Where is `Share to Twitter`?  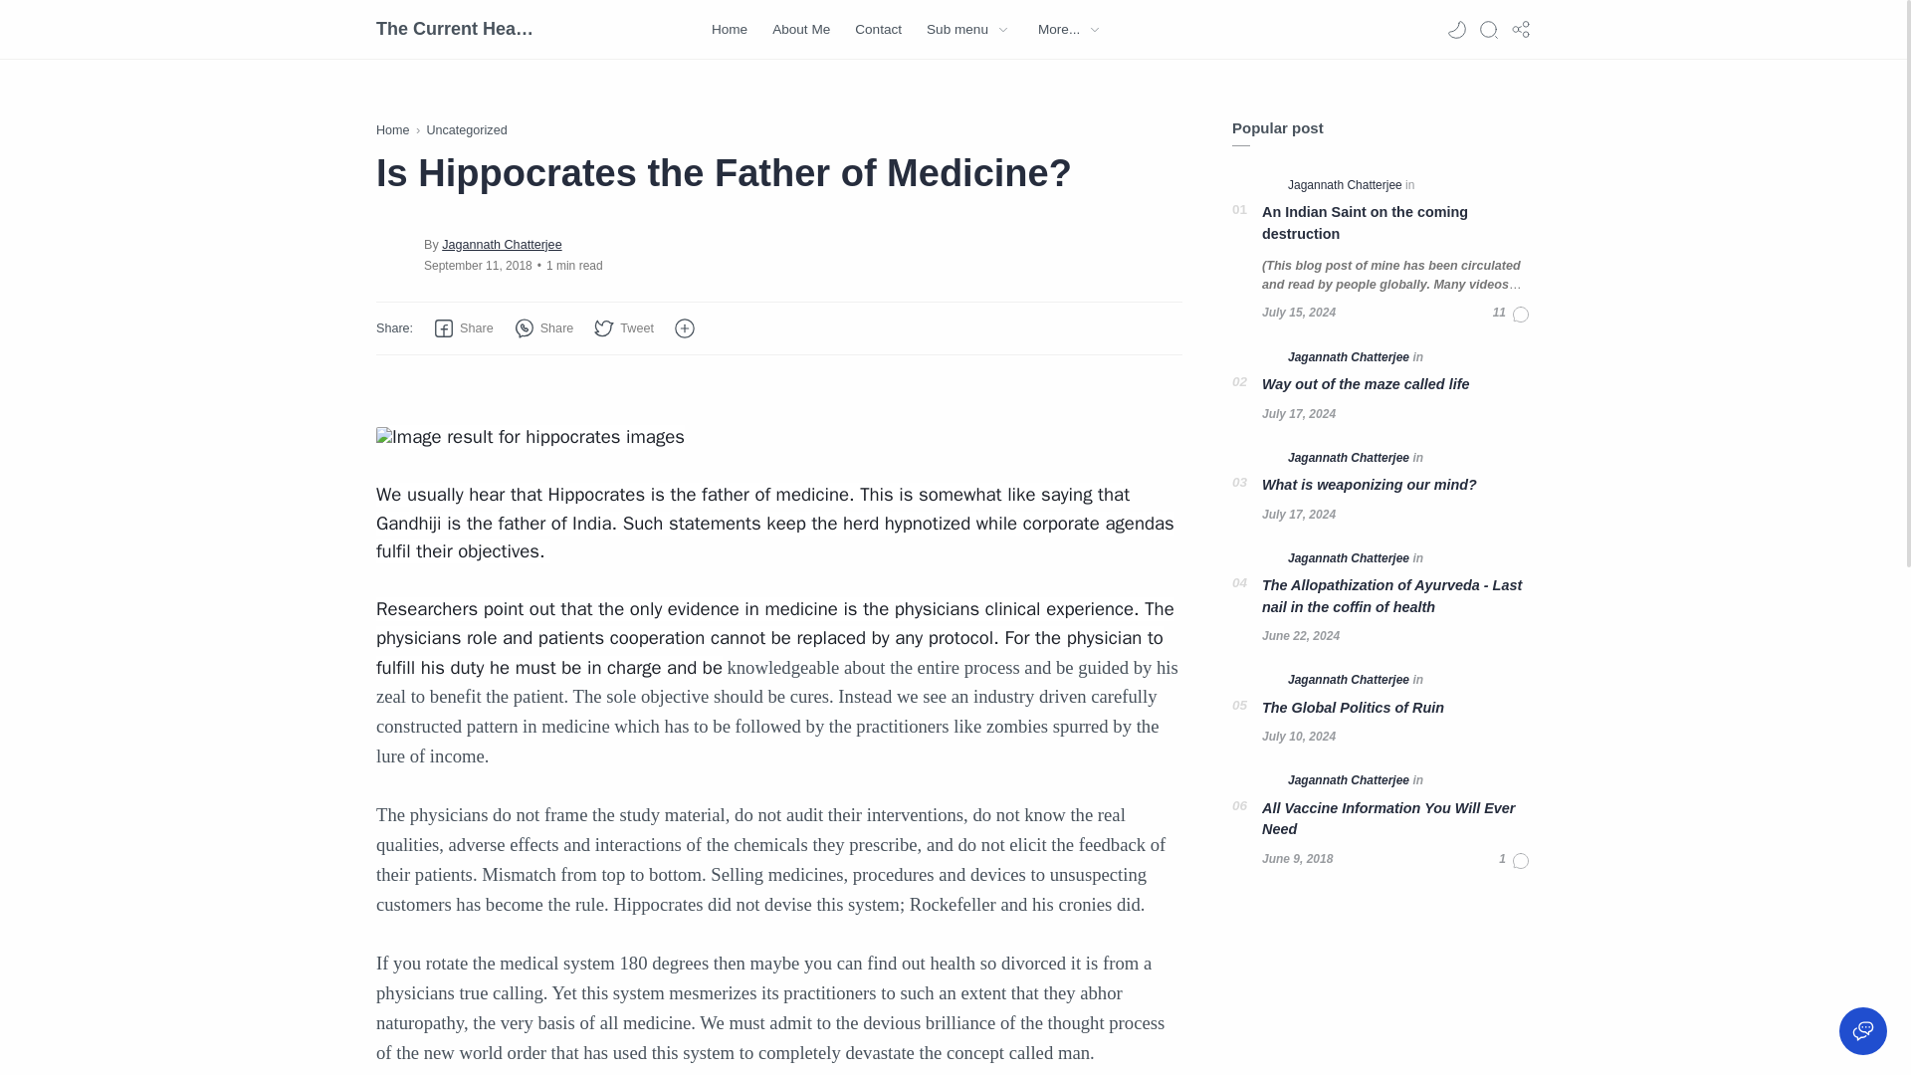 Share to Twitter is located at coordinates (623, 328).